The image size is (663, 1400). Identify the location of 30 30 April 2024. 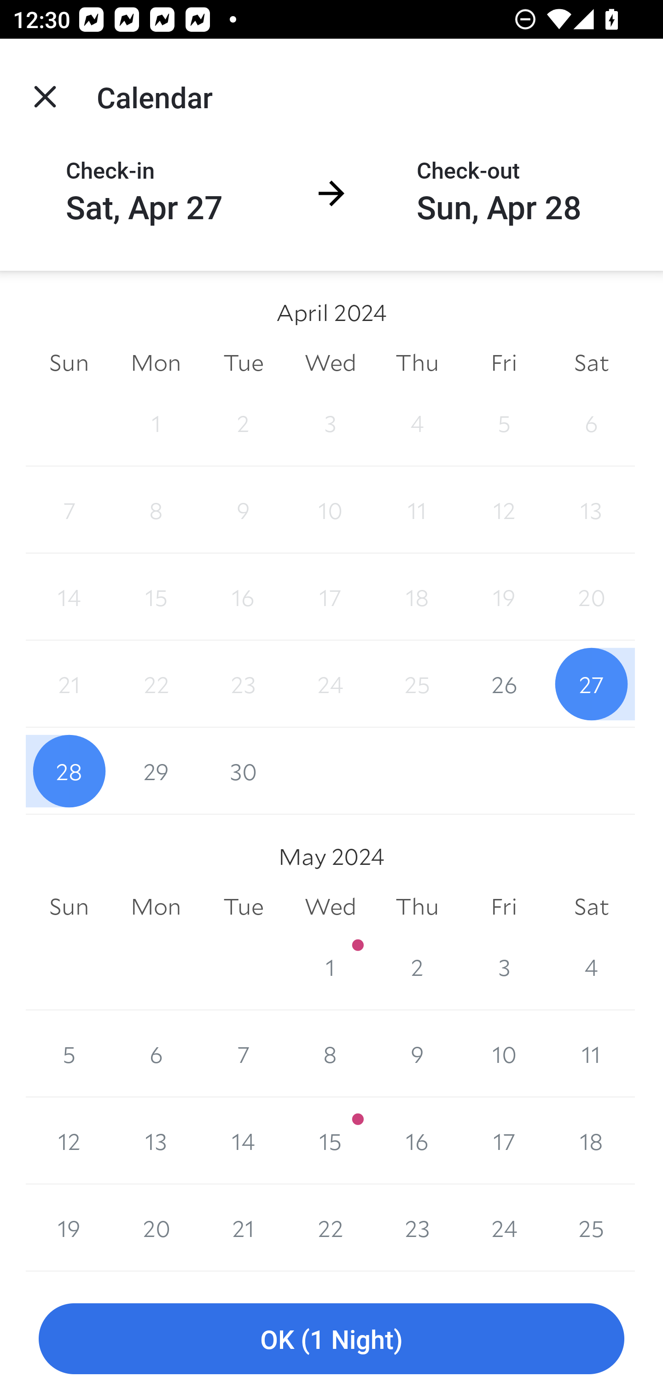
(243, 771).